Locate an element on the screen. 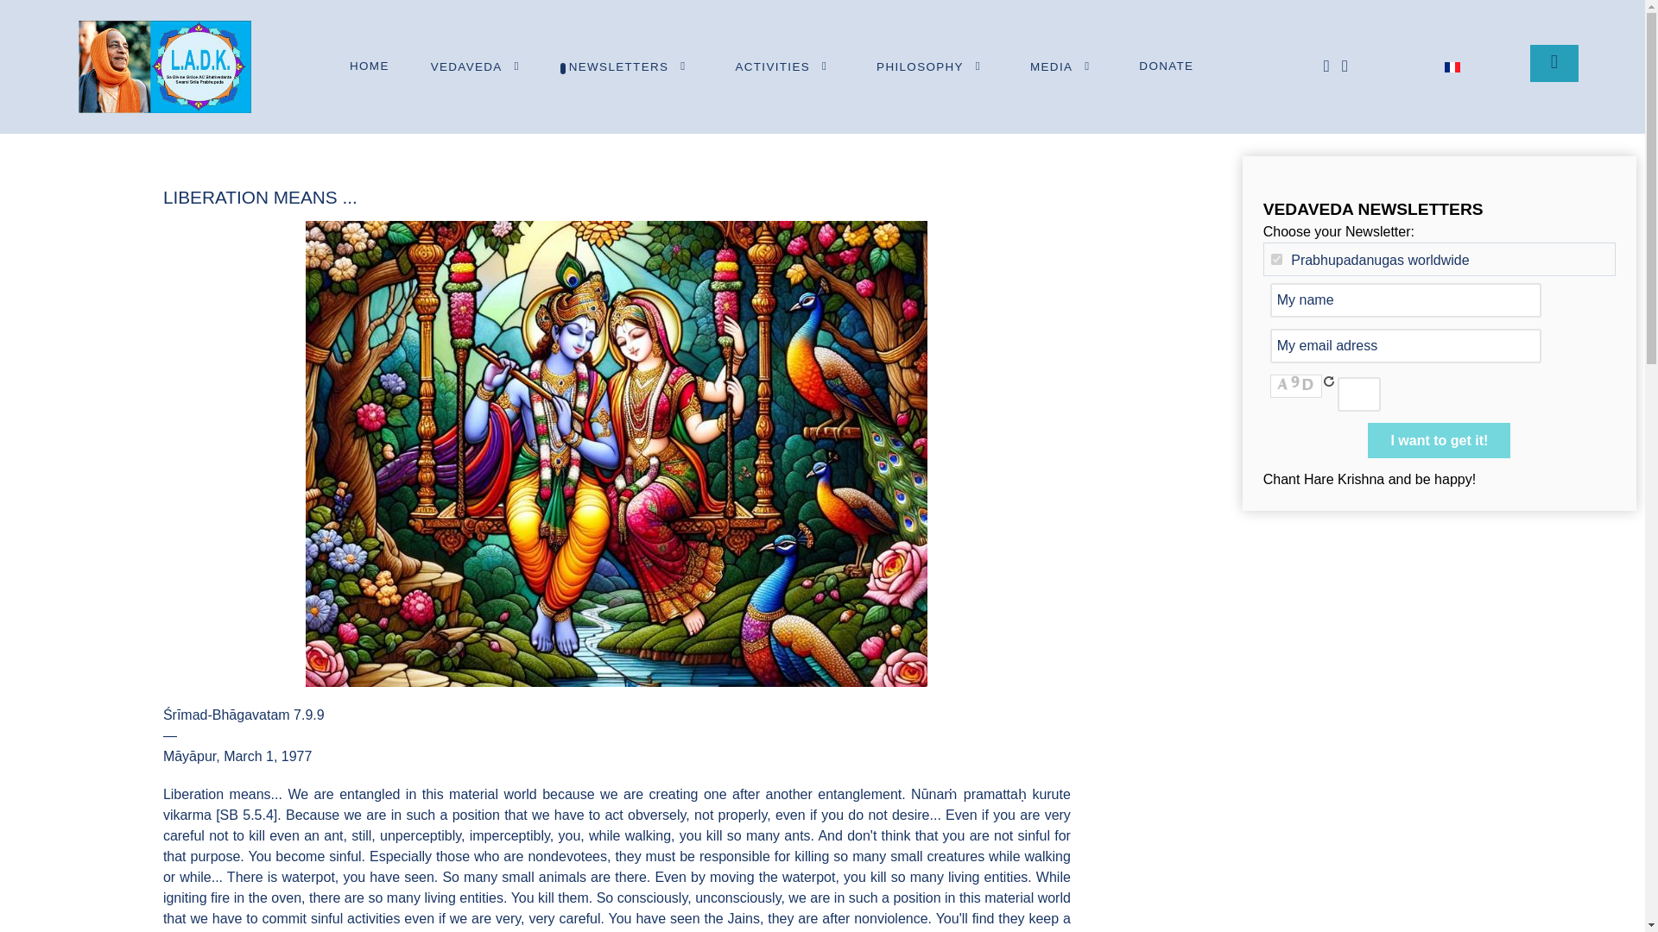 The width and height of the screenshot is (1658, 932). The captcha is invalid, please try again is located at coordinates (1295, 386).